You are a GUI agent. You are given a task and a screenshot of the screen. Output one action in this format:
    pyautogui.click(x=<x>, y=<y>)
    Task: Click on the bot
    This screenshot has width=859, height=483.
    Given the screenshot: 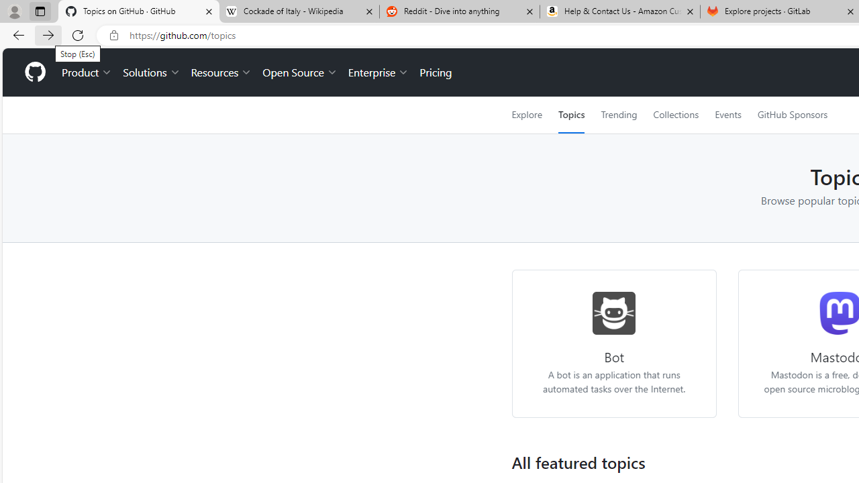 What is the action you would take?
    pyautogui.click(x=615, y=313)
    